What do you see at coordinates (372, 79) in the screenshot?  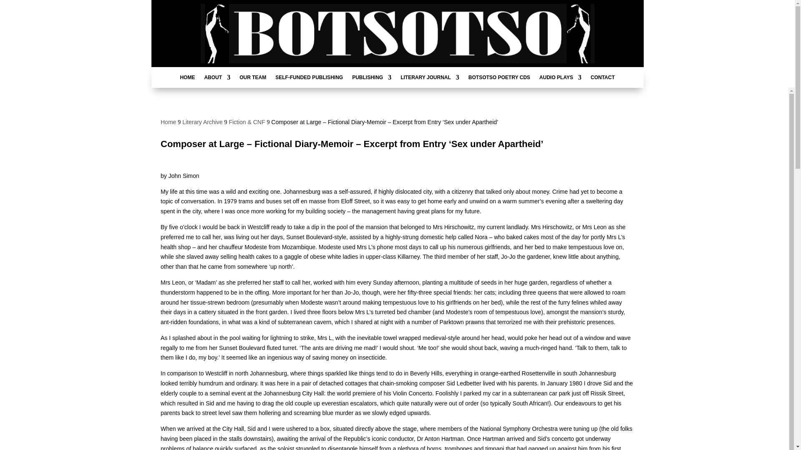 I see `PUBLISHING` at bounding box center [372, 79].